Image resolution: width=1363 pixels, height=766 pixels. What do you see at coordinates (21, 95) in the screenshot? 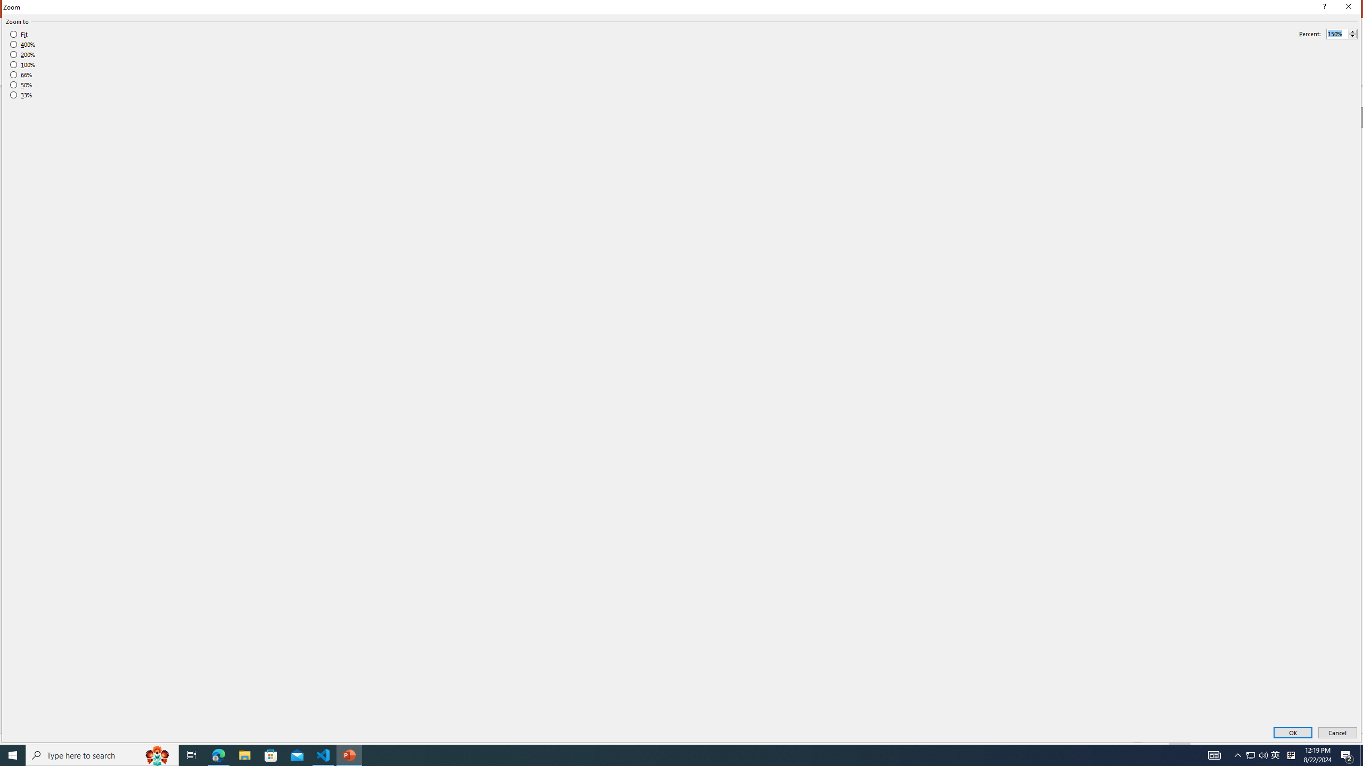
I see `33%` at bounding box center [21, 95].